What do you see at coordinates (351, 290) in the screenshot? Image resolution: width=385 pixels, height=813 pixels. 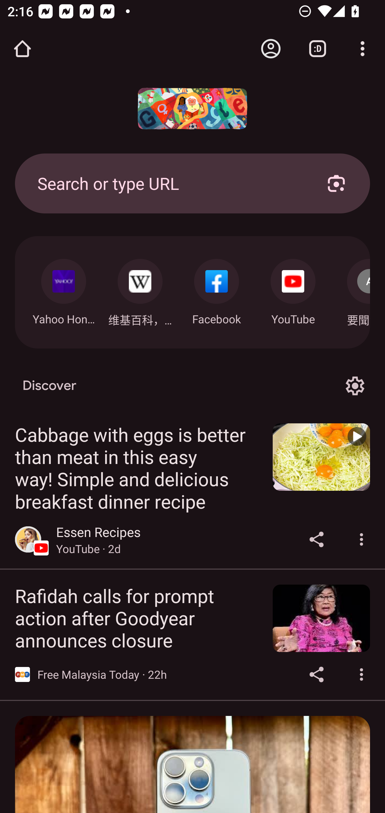 I see `Navigate: 要聞港聞: hk.news.appledaily.com 要聞港聞` at bounding box center [351, 290].